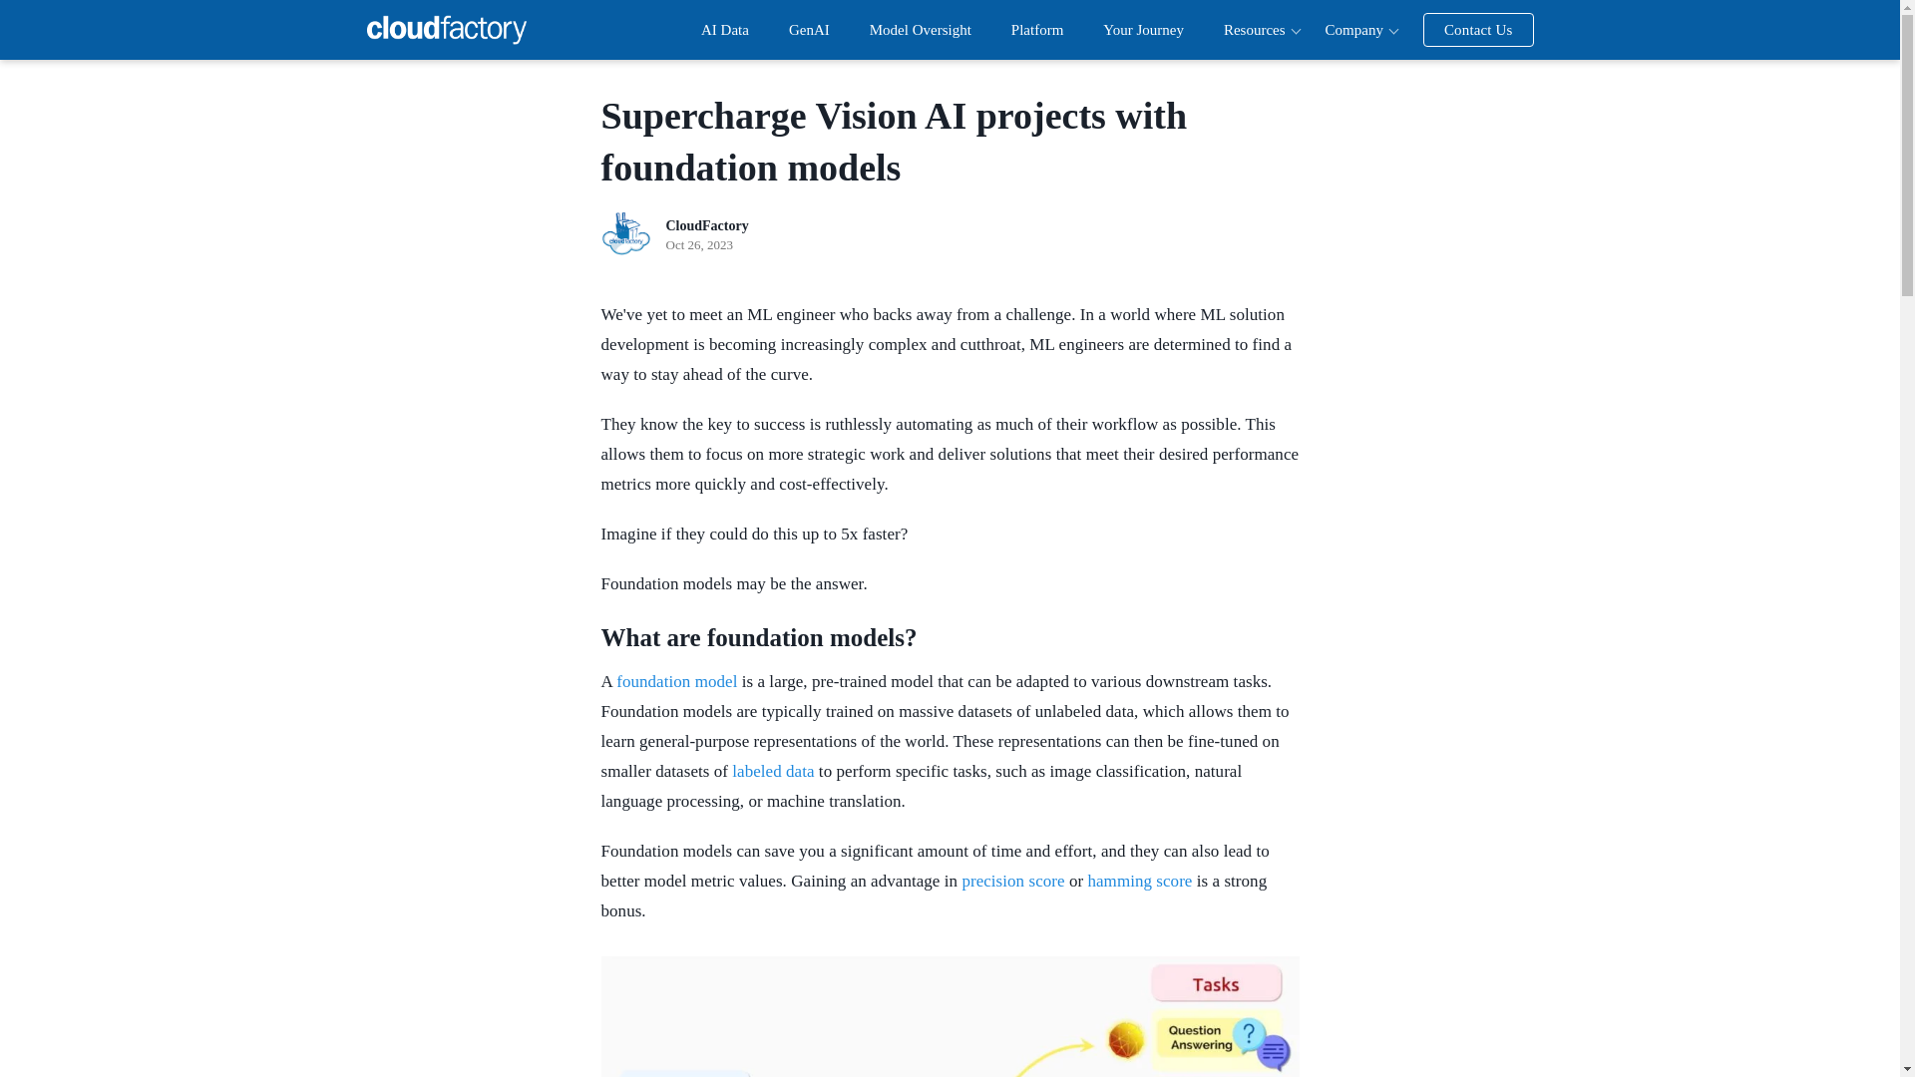 This screenshot has height=1077, width=1915. I want to click on Model Oversight, so click(920, 29).